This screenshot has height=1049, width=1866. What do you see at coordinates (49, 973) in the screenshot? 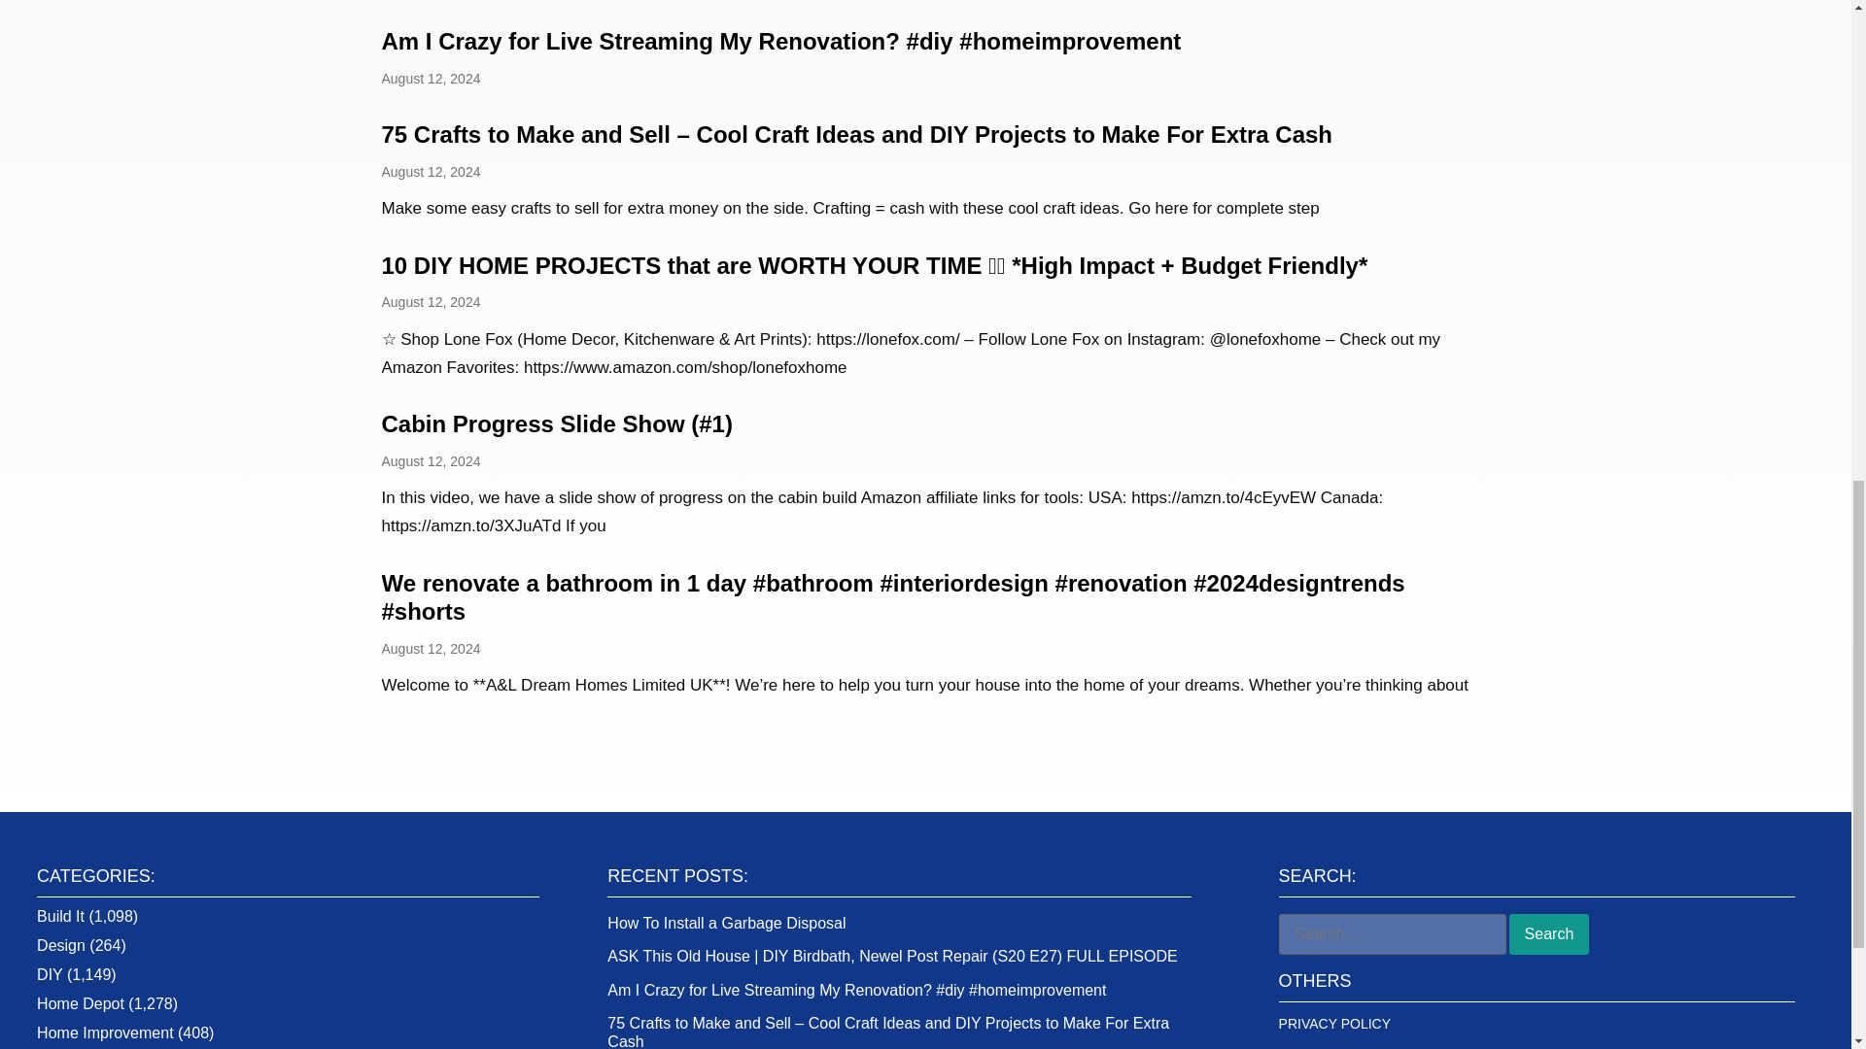
I see `DIY` at bounding box center [49, 973].